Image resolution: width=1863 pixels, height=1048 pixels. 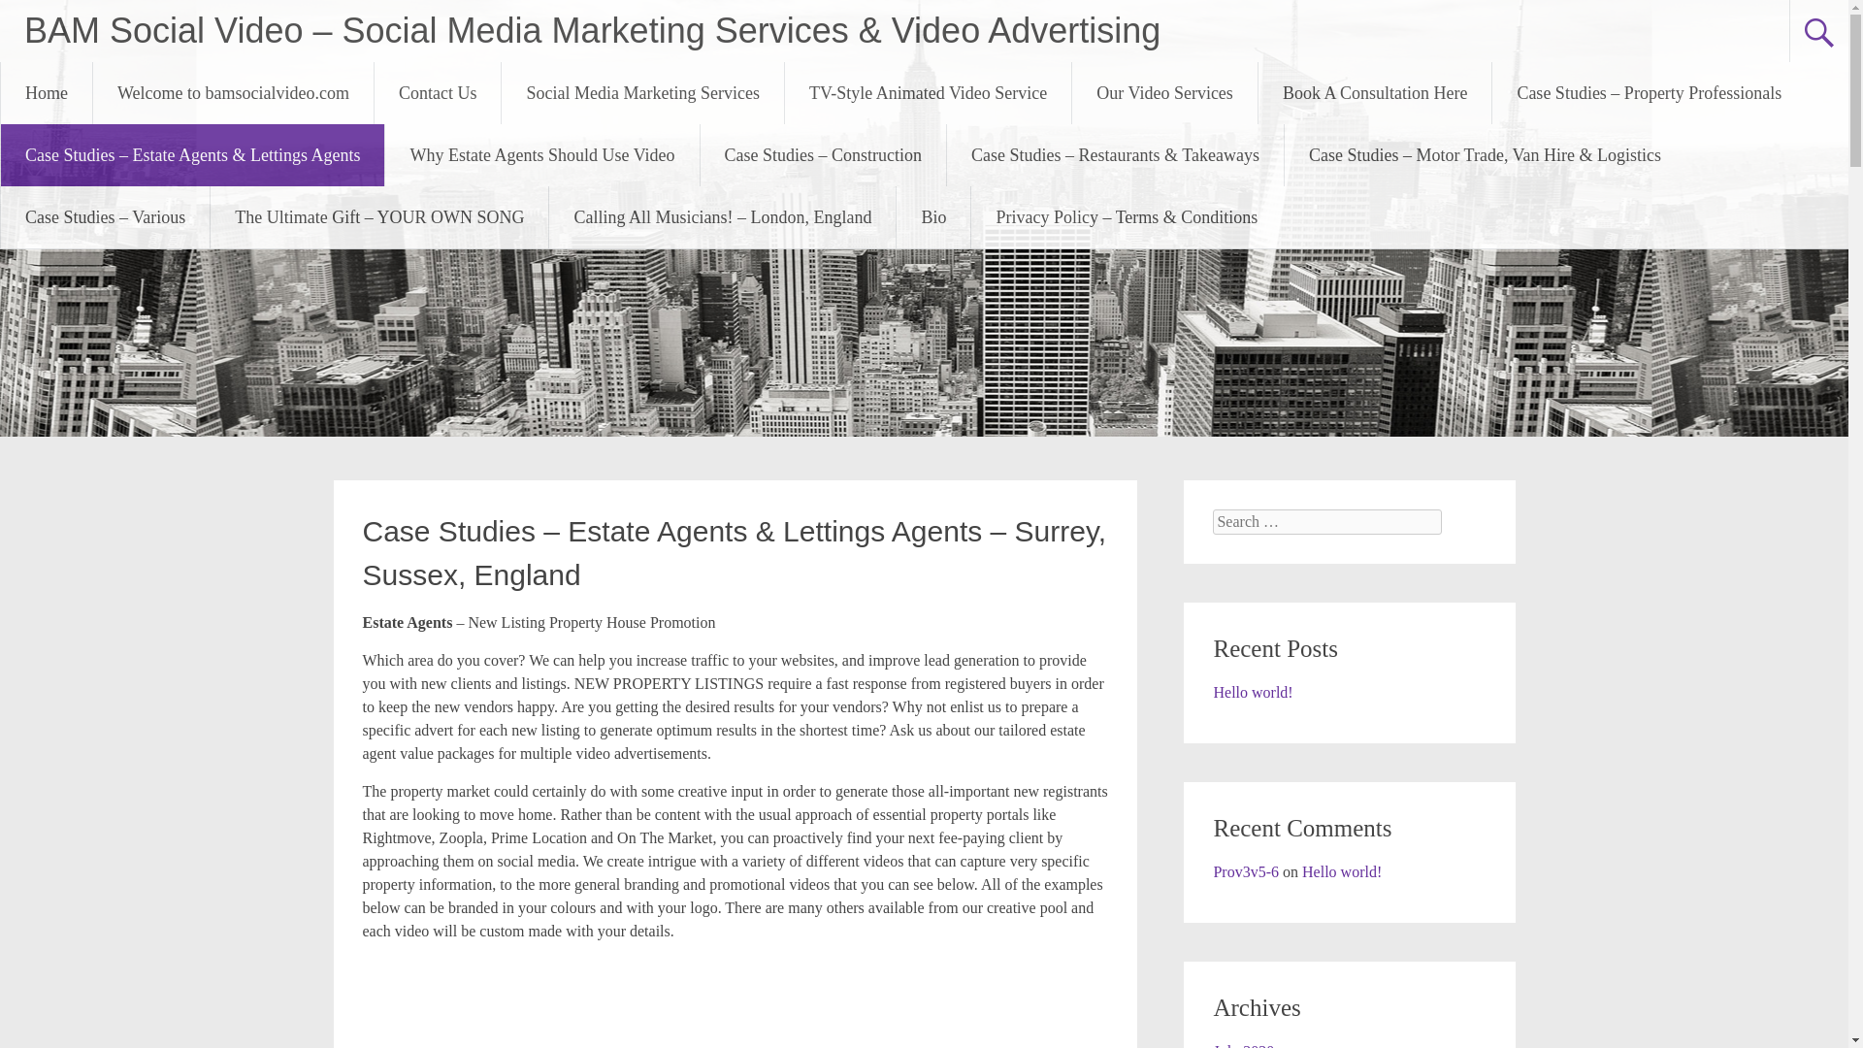 I want to click on Our Video Services, so click(x=1164, y=93).